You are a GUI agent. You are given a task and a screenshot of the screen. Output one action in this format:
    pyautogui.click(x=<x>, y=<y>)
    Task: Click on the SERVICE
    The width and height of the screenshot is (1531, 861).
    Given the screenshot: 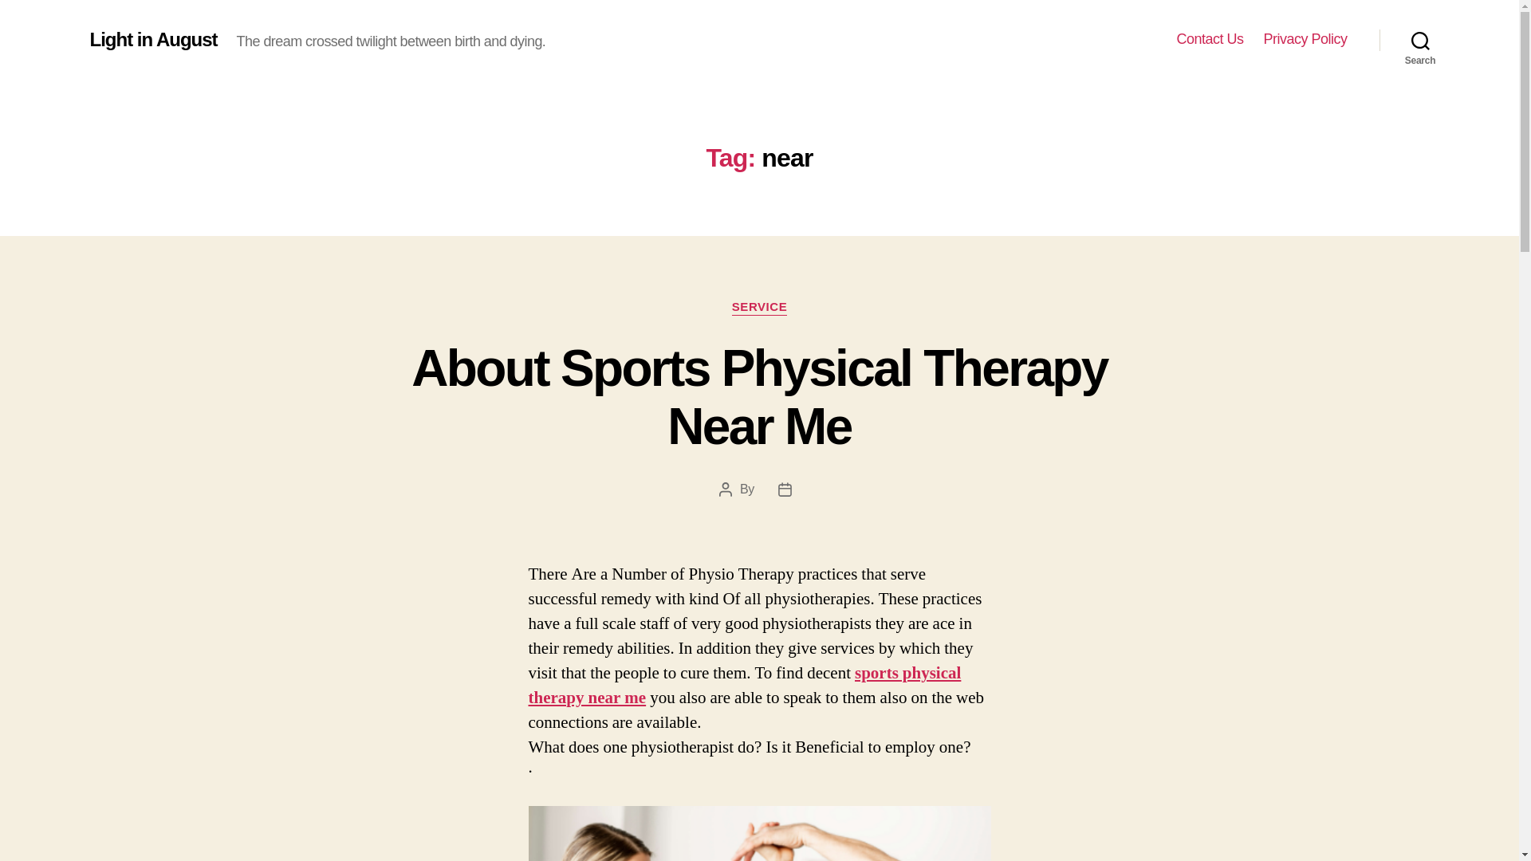 What is the action you would take?
    pyautogui.click(x=759, y=308)
    